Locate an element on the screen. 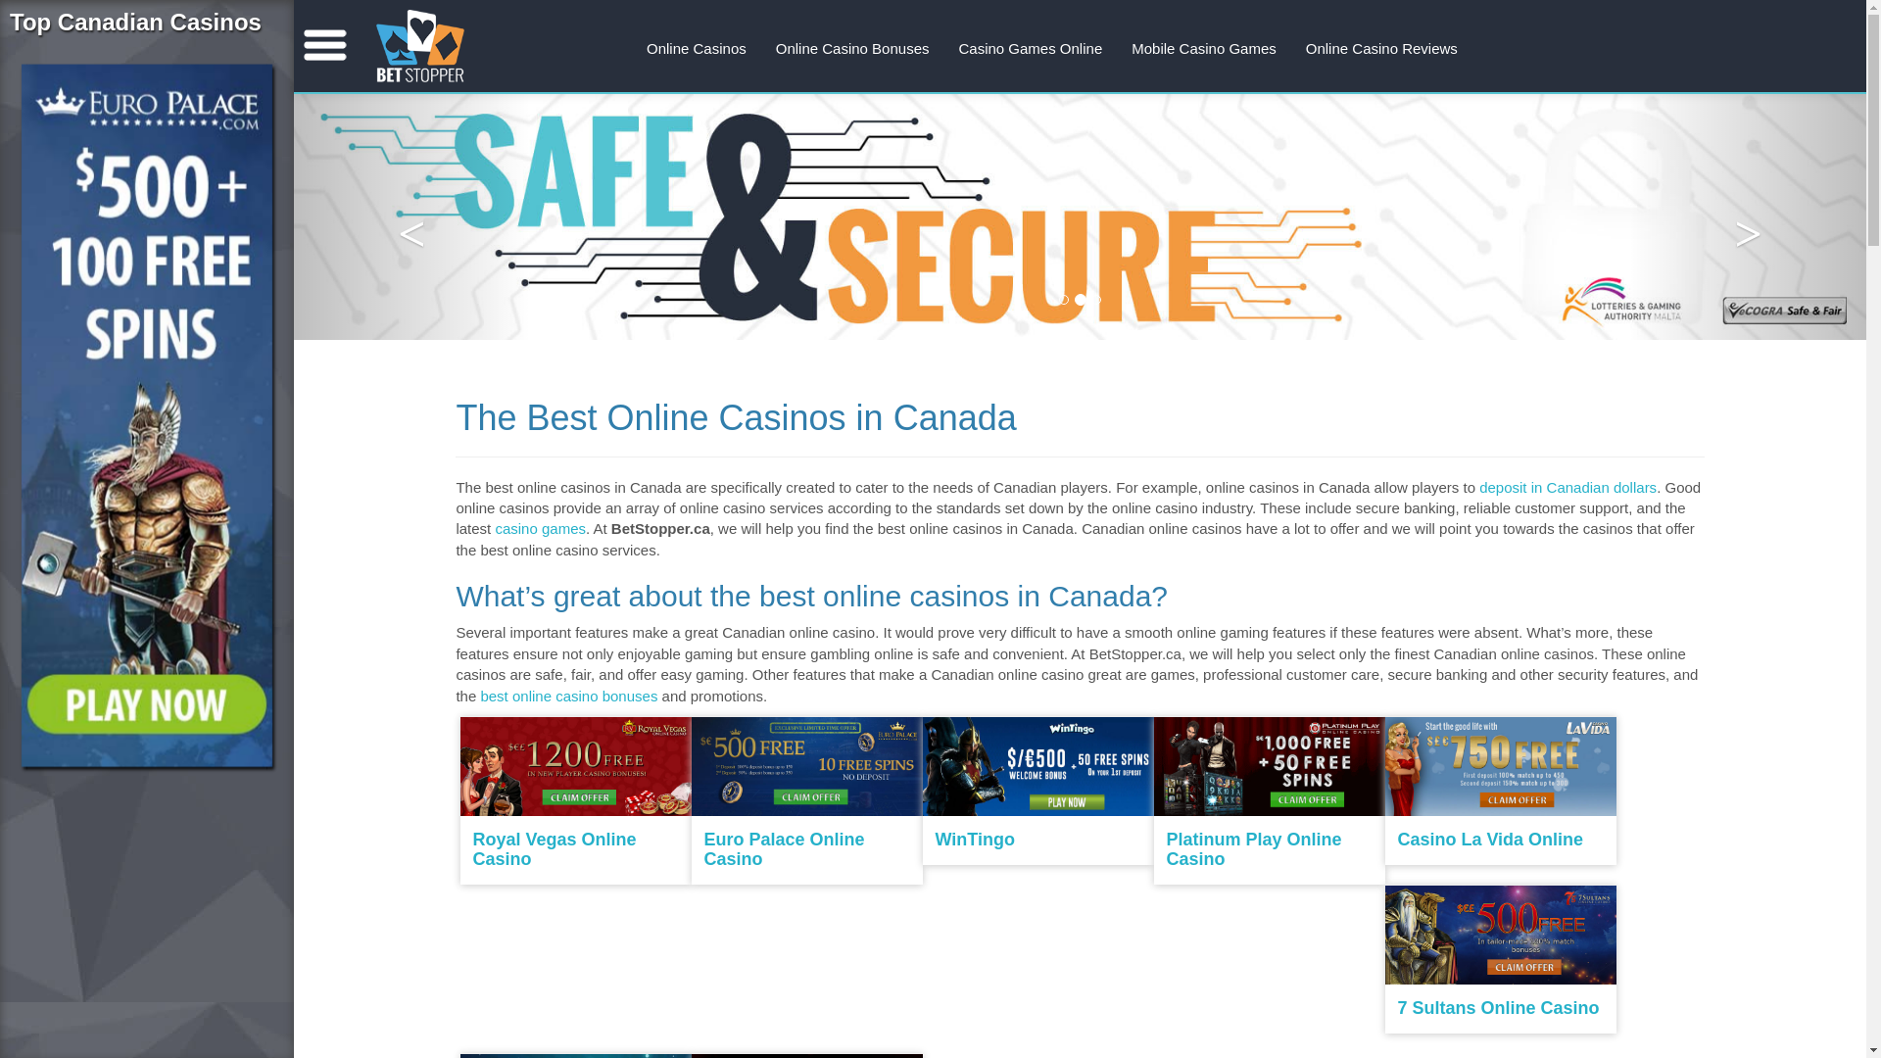 This screenshot has width=1881, height=1058. Royal Vegas is located at coordinates (129, 404).